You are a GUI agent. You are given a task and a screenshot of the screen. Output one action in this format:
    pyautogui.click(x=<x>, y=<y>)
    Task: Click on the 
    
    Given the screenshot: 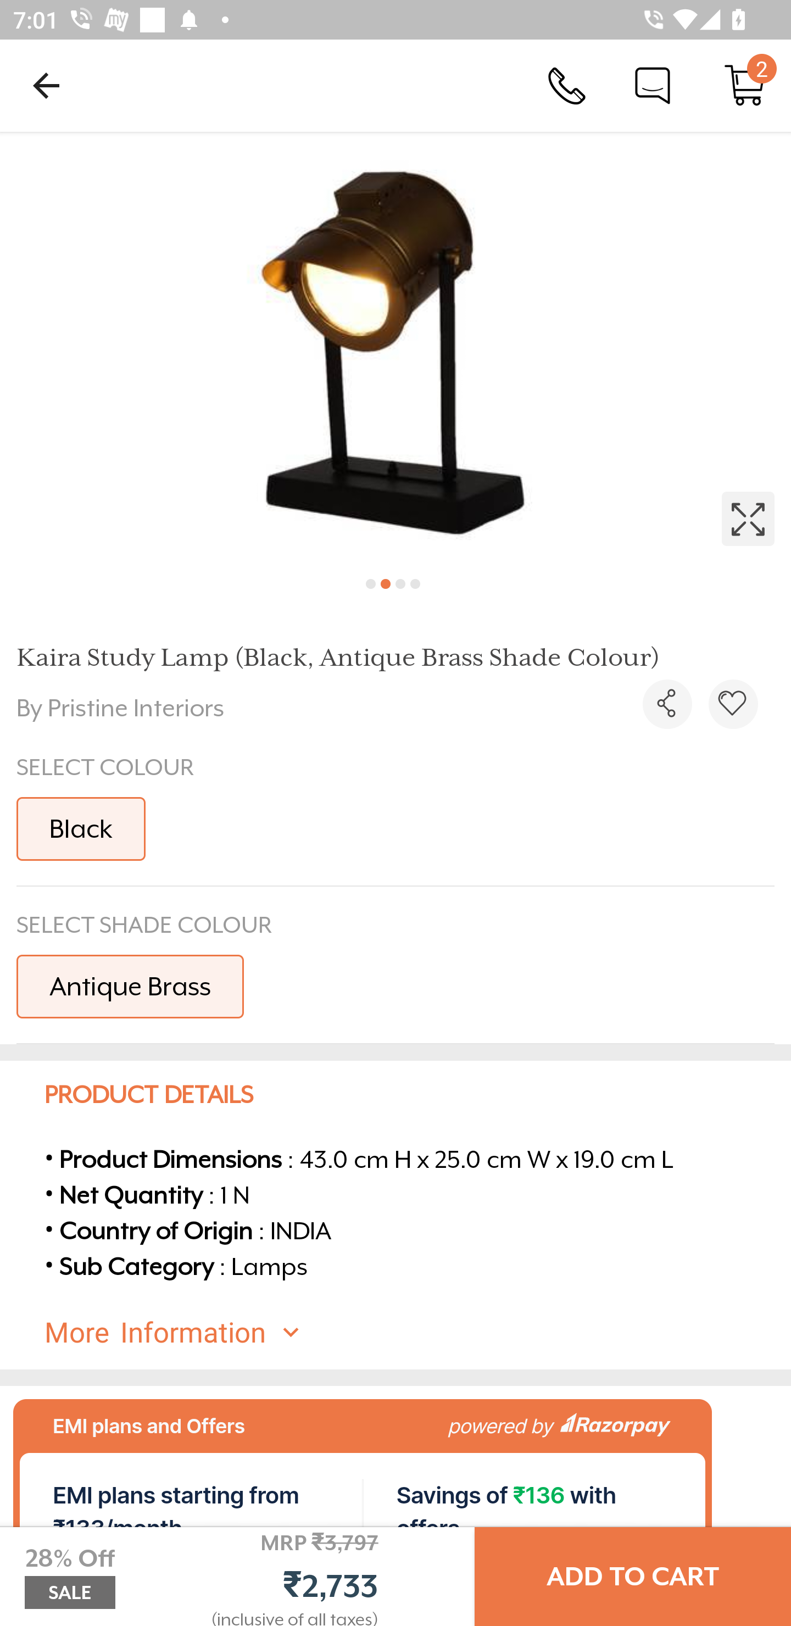 What is the action you would take?
    pyautogui.click(x=396, y=347)
    